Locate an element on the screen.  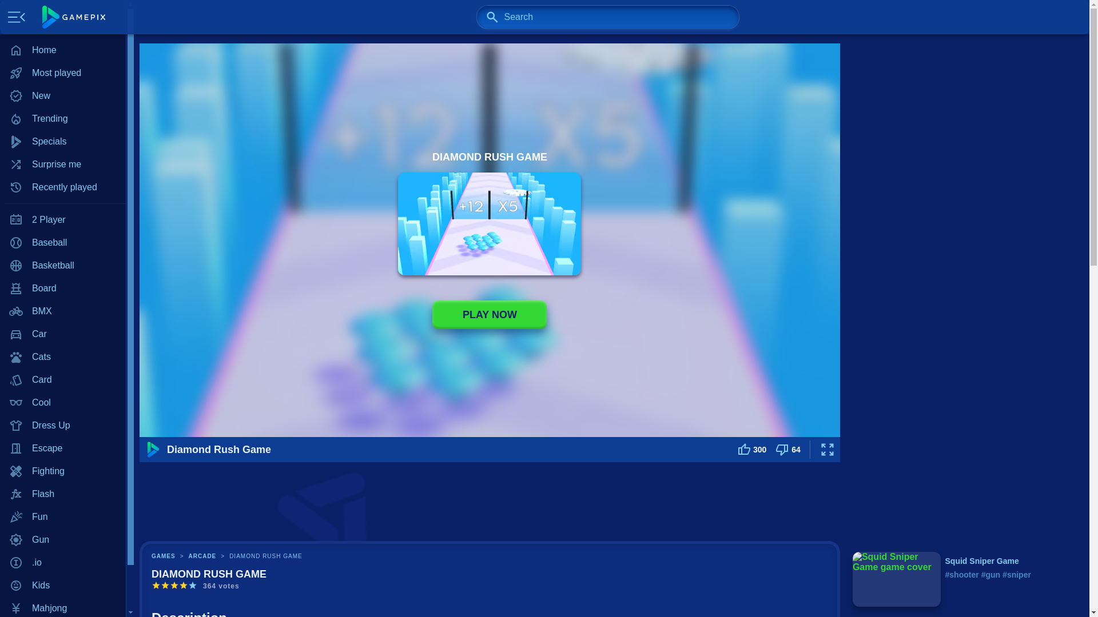
Fighting is located at coordinates (63, 471).